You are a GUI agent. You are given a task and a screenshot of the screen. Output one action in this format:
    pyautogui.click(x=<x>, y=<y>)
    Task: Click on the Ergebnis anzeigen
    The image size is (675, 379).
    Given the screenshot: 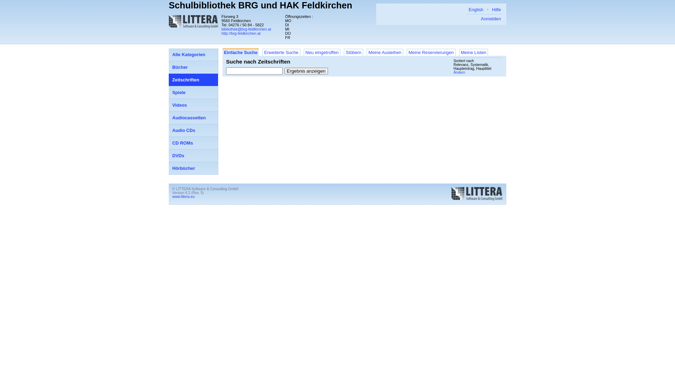 What is the action you would take?
    pyautogui.click(x=306, y=71)
    